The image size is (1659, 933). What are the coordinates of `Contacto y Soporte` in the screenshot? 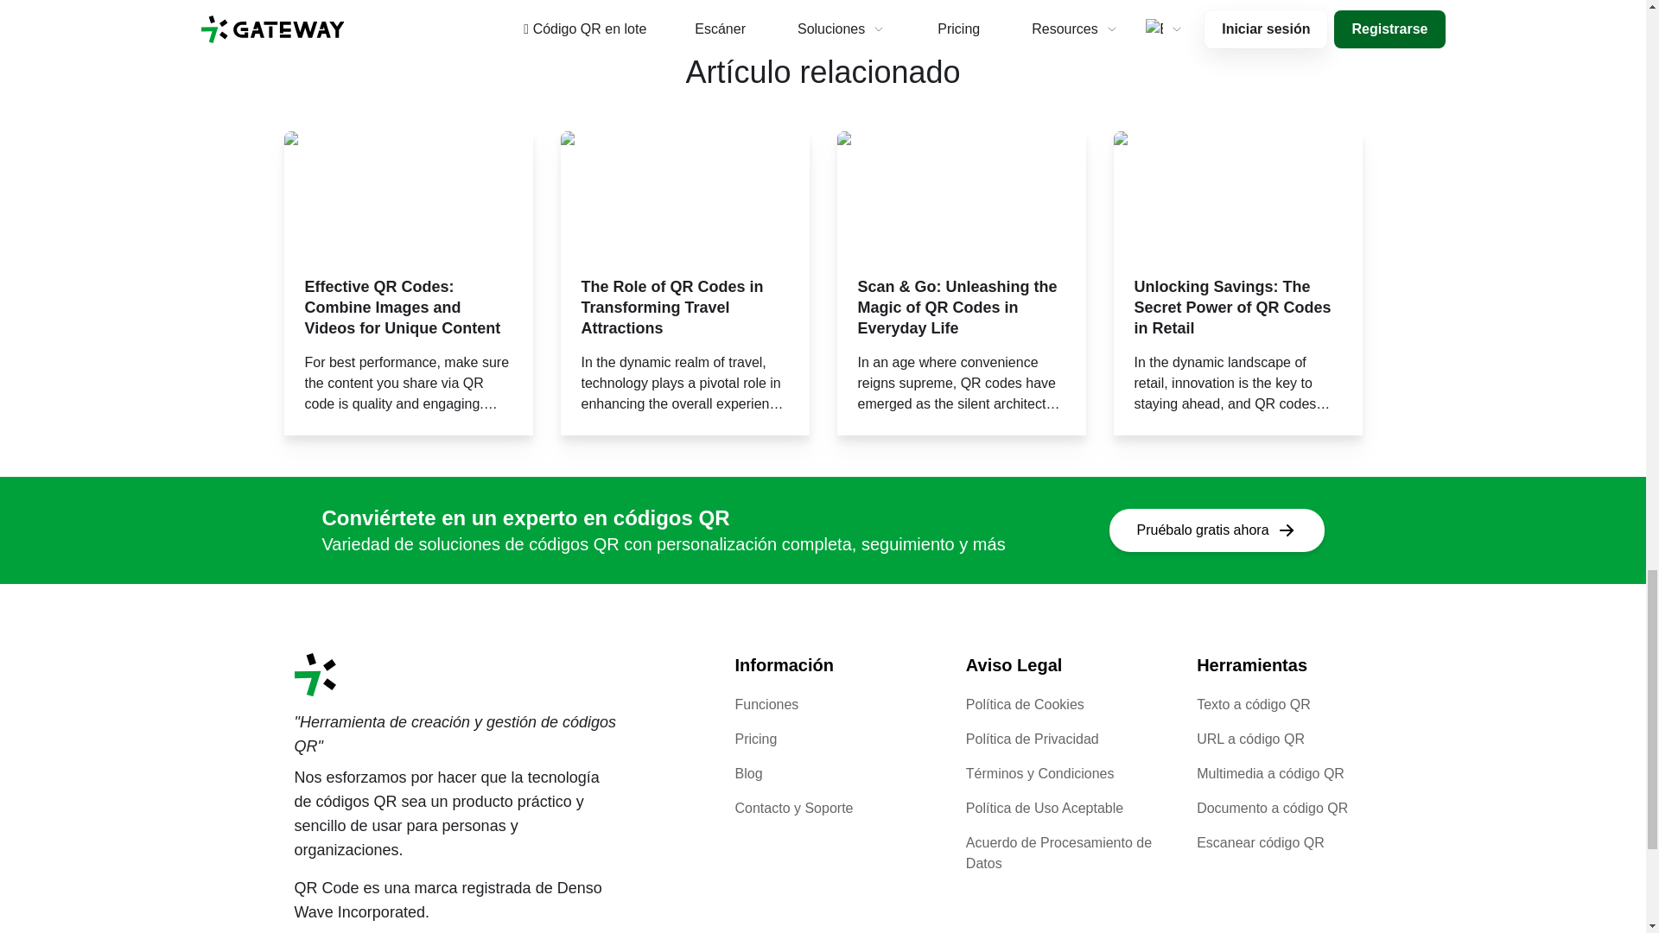 It's located at (793, 807).